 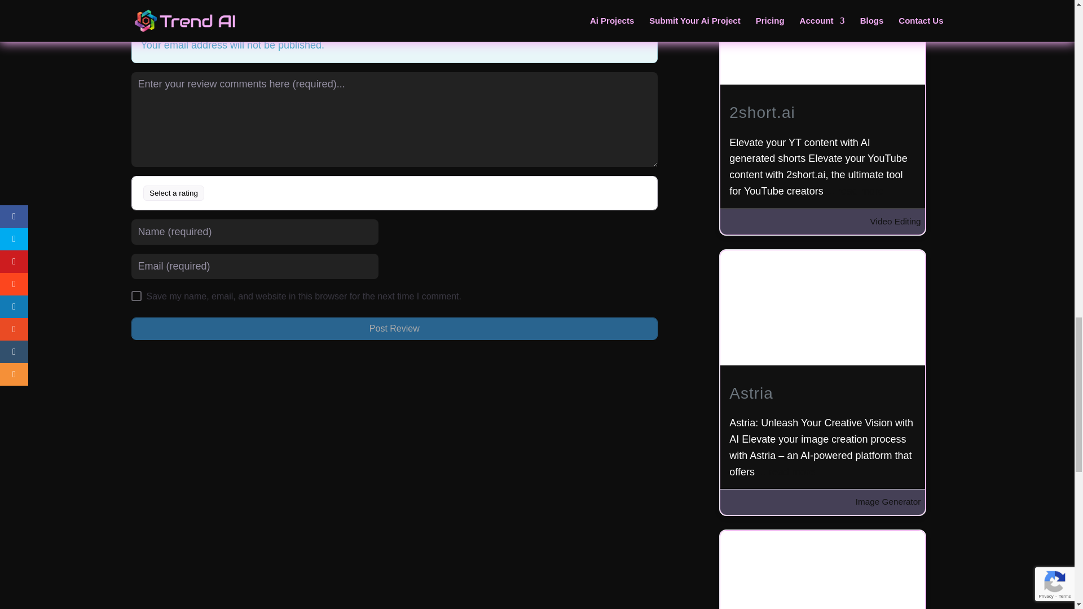 I want to click on yes, so click(x=135, y=295).